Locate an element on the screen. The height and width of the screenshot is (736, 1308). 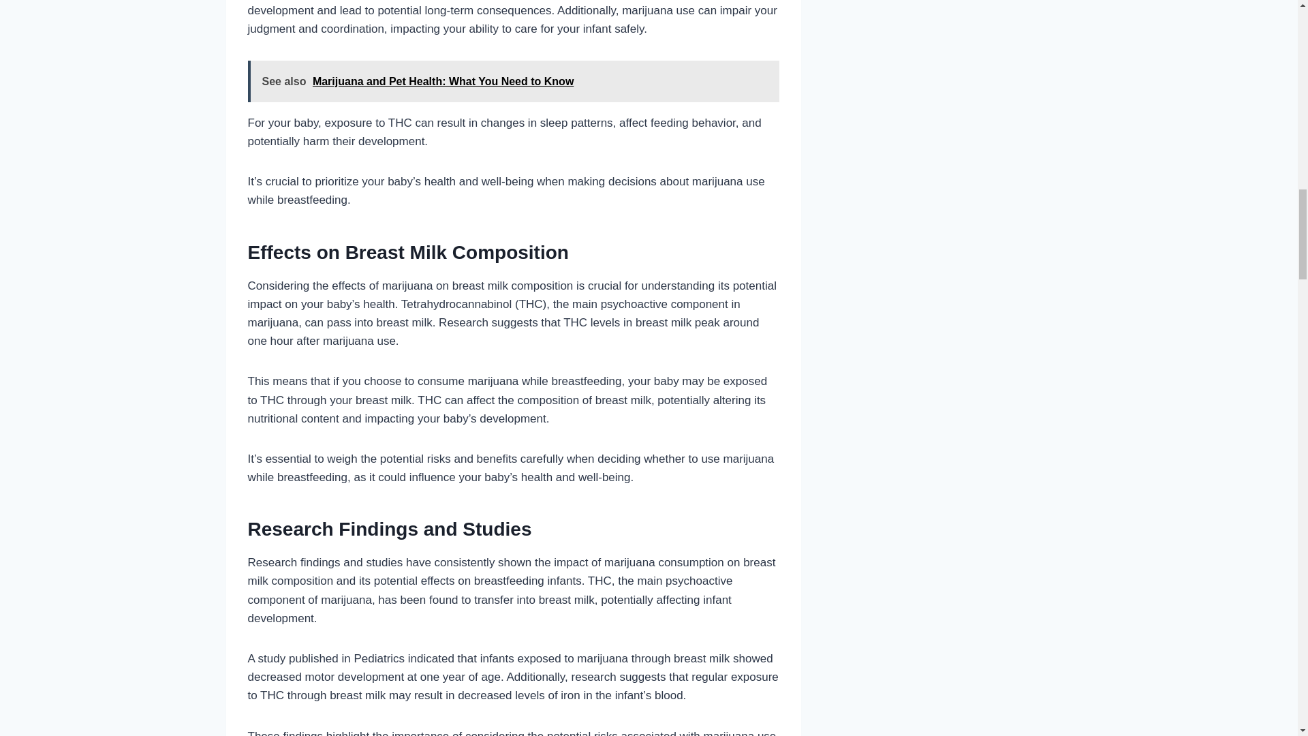
See also  Marijuana and Pet Health: What You Need to Know is located at coordinates (514, 81).